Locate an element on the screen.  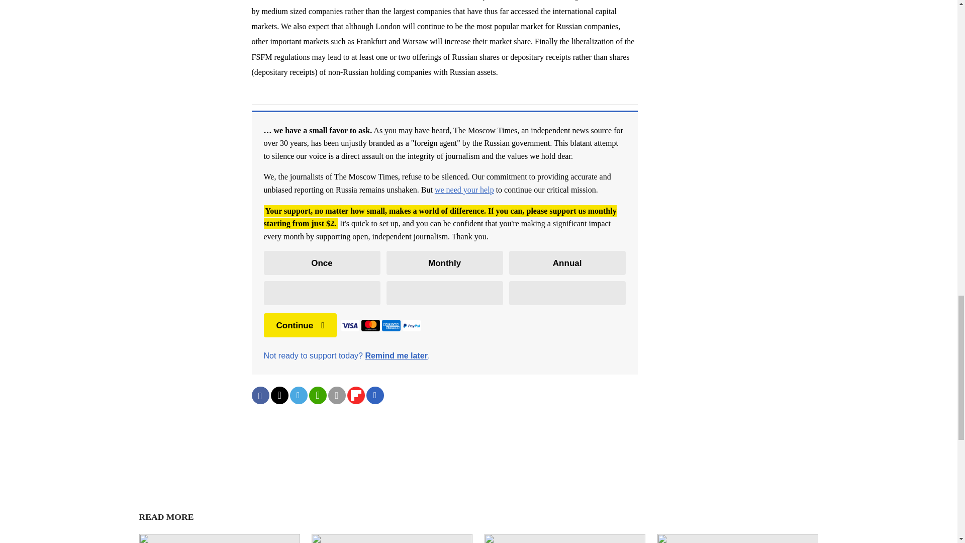
Share on Facebook is located at coordinates (260, 395).